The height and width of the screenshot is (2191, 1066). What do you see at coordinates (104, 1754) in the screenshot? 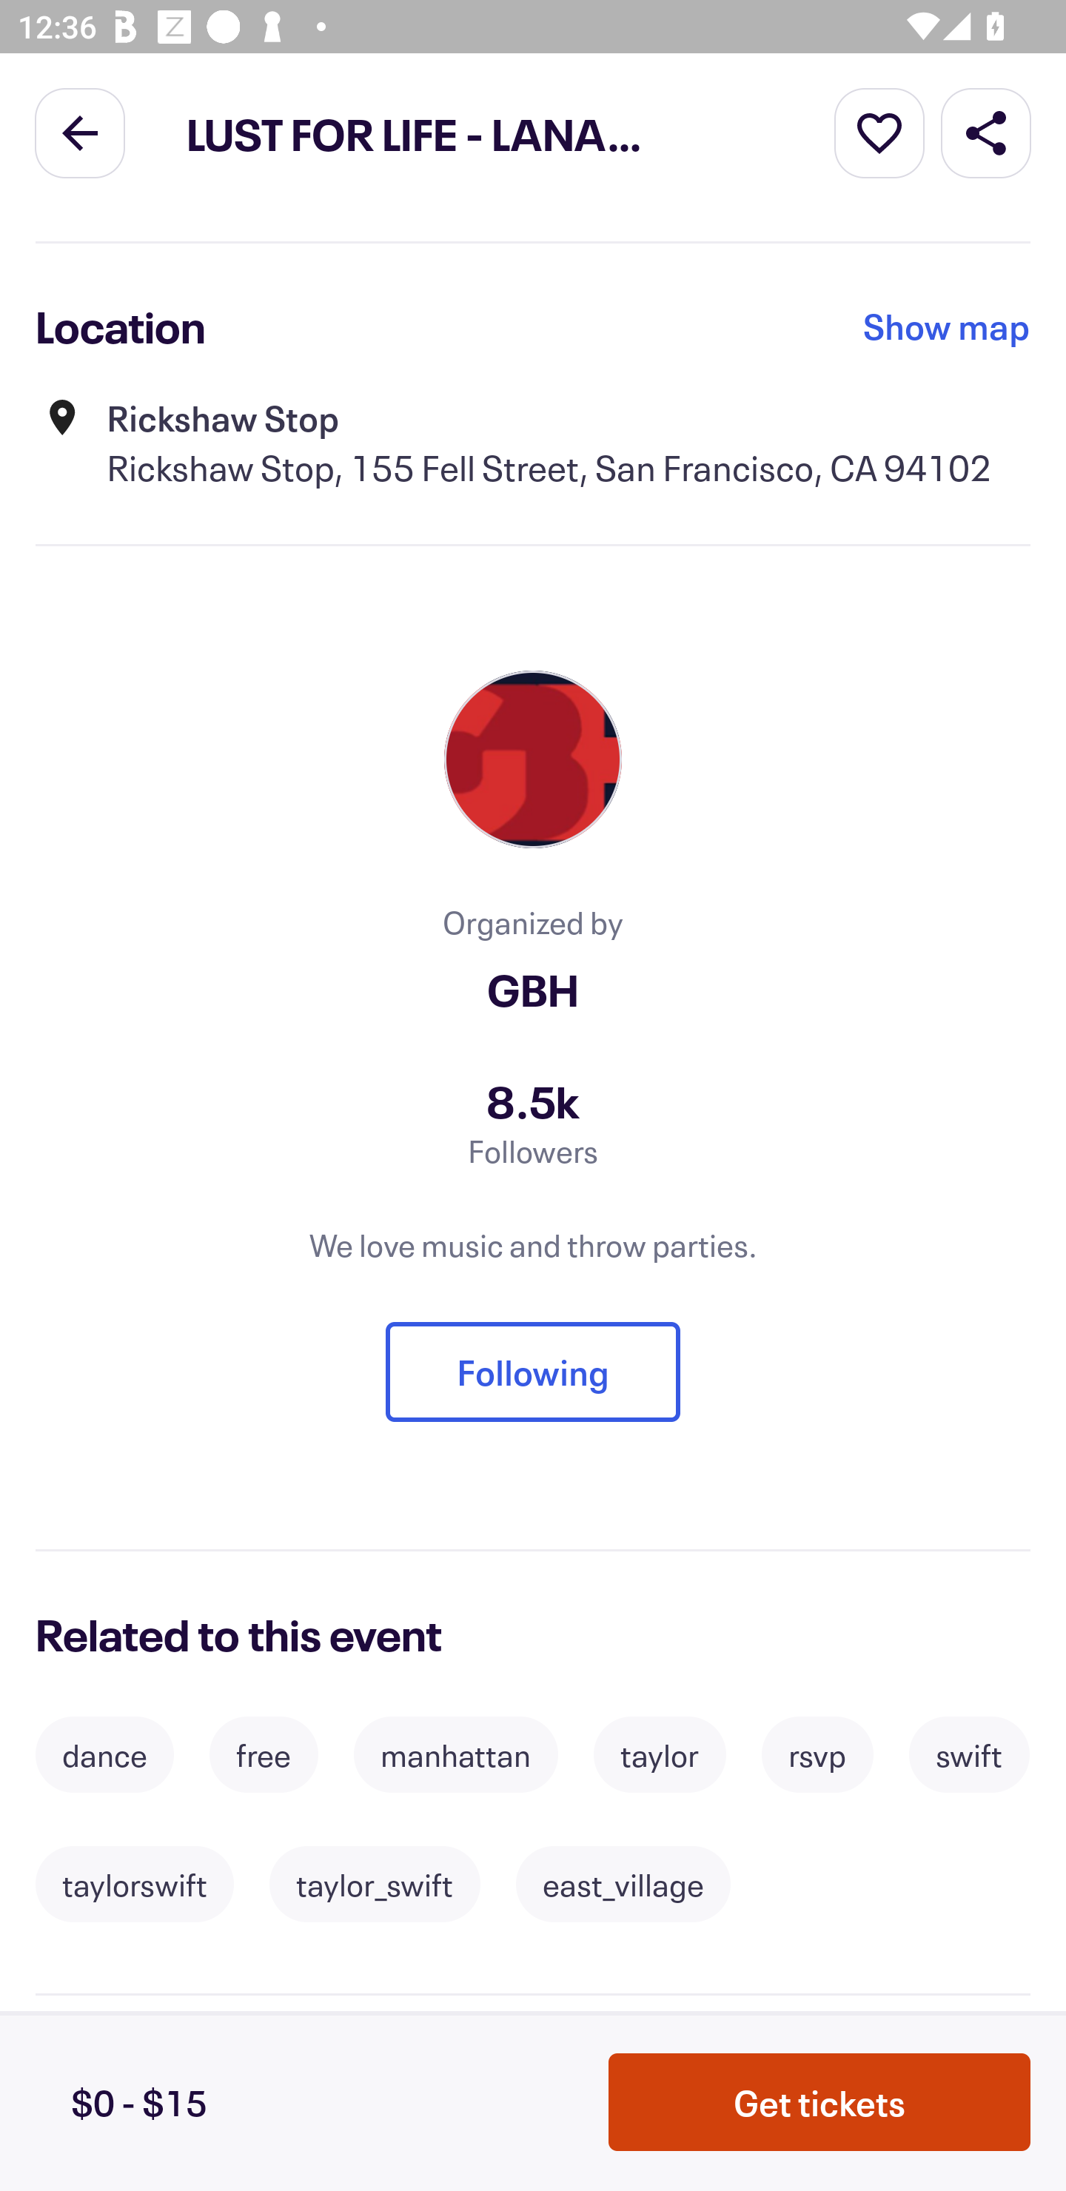
I see `dance` at bounding box center [104, 1754].